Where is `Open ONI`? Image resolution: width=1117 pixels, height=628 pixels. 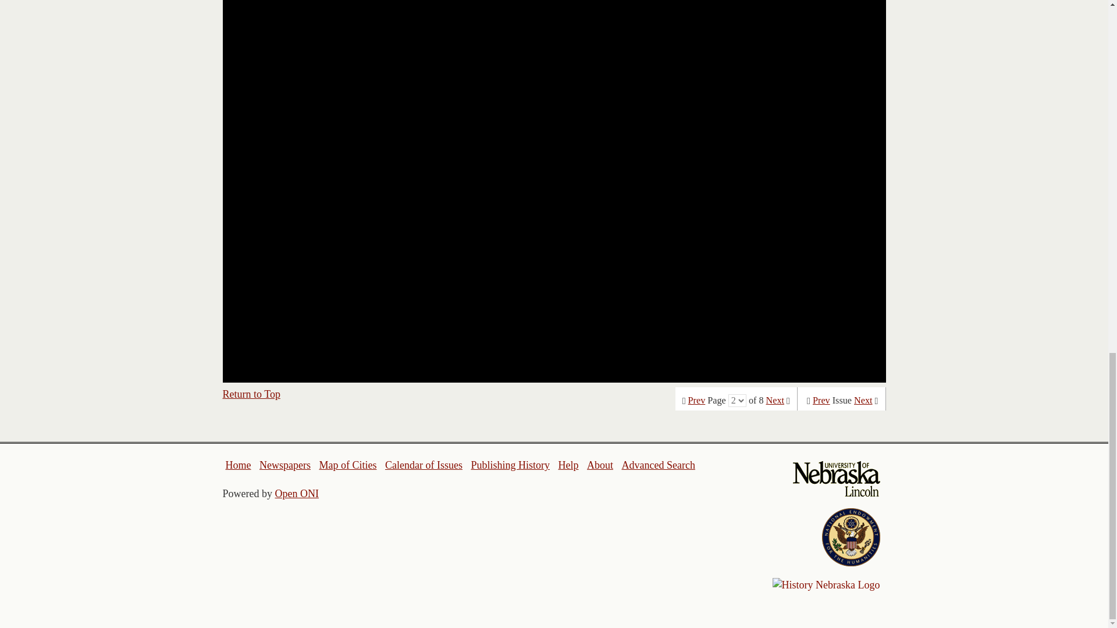 Open ONI is located at coordinates (297, 493).